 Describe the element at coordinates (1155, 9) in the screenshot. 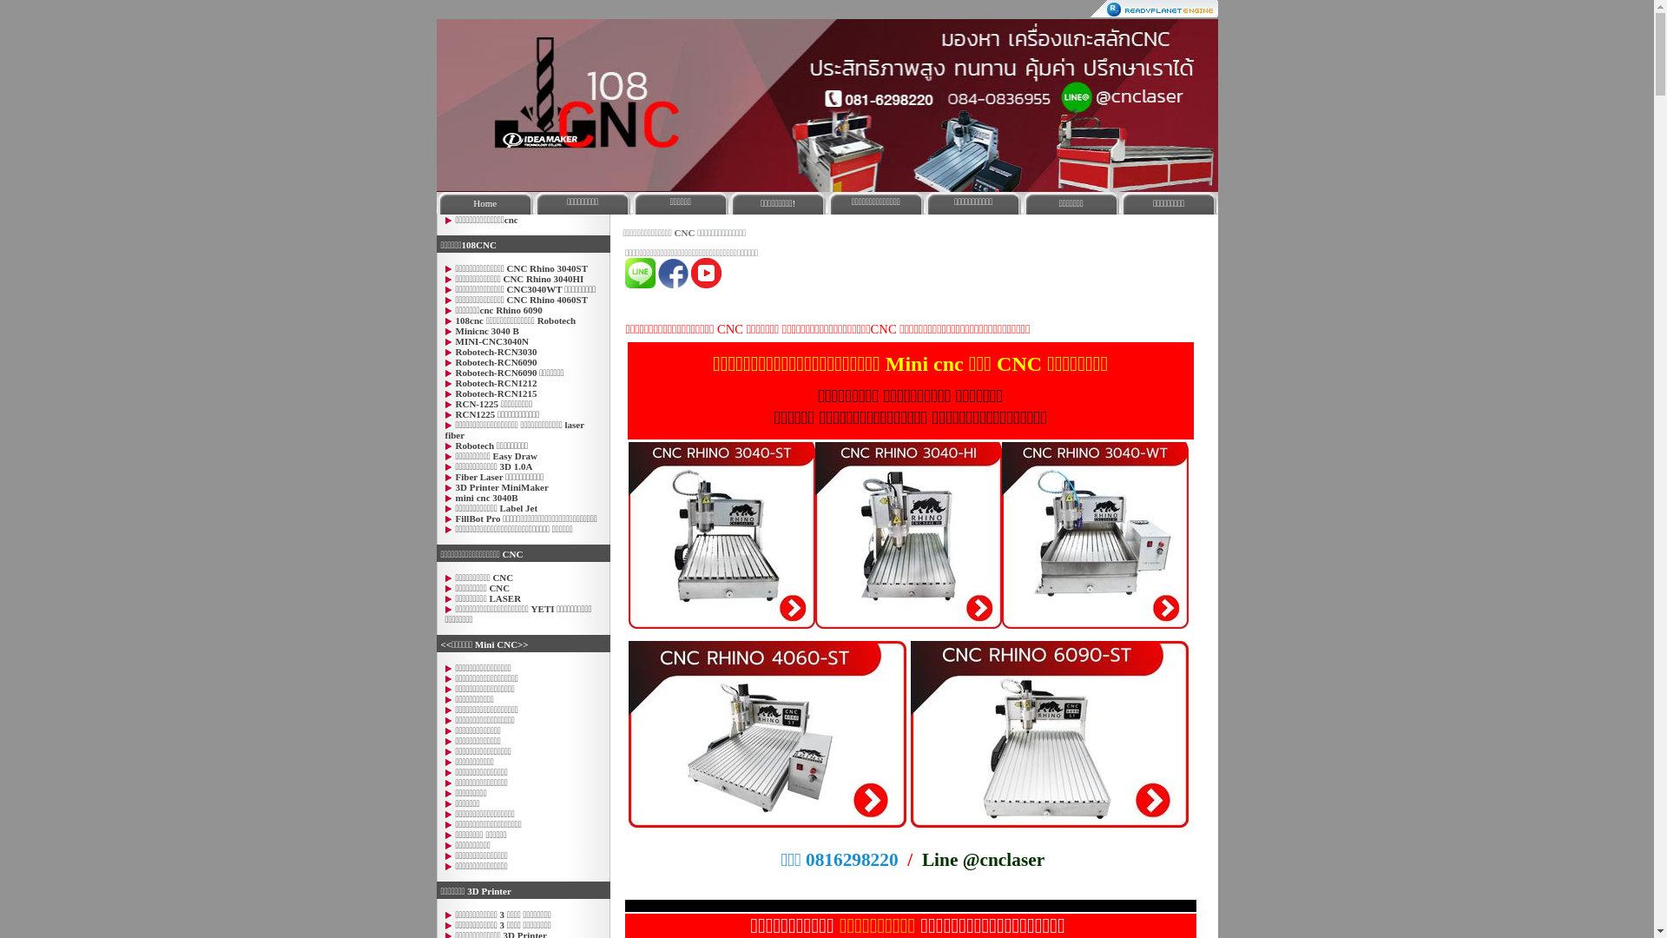

I see `ReadyPlanet.com` at that location.